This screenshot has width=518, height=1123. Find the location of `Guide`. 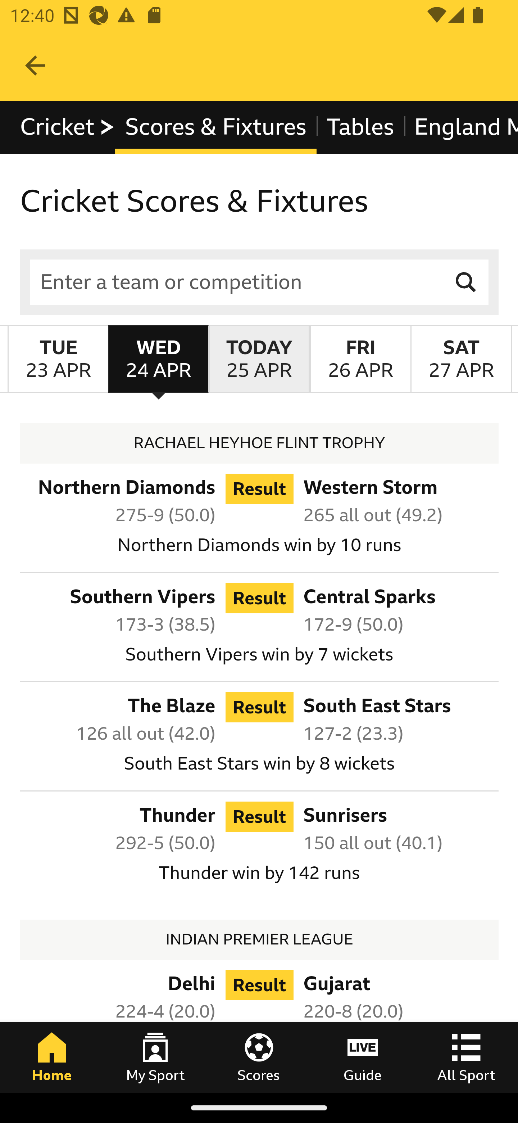

Guide is located at coordinates (363, 1057).